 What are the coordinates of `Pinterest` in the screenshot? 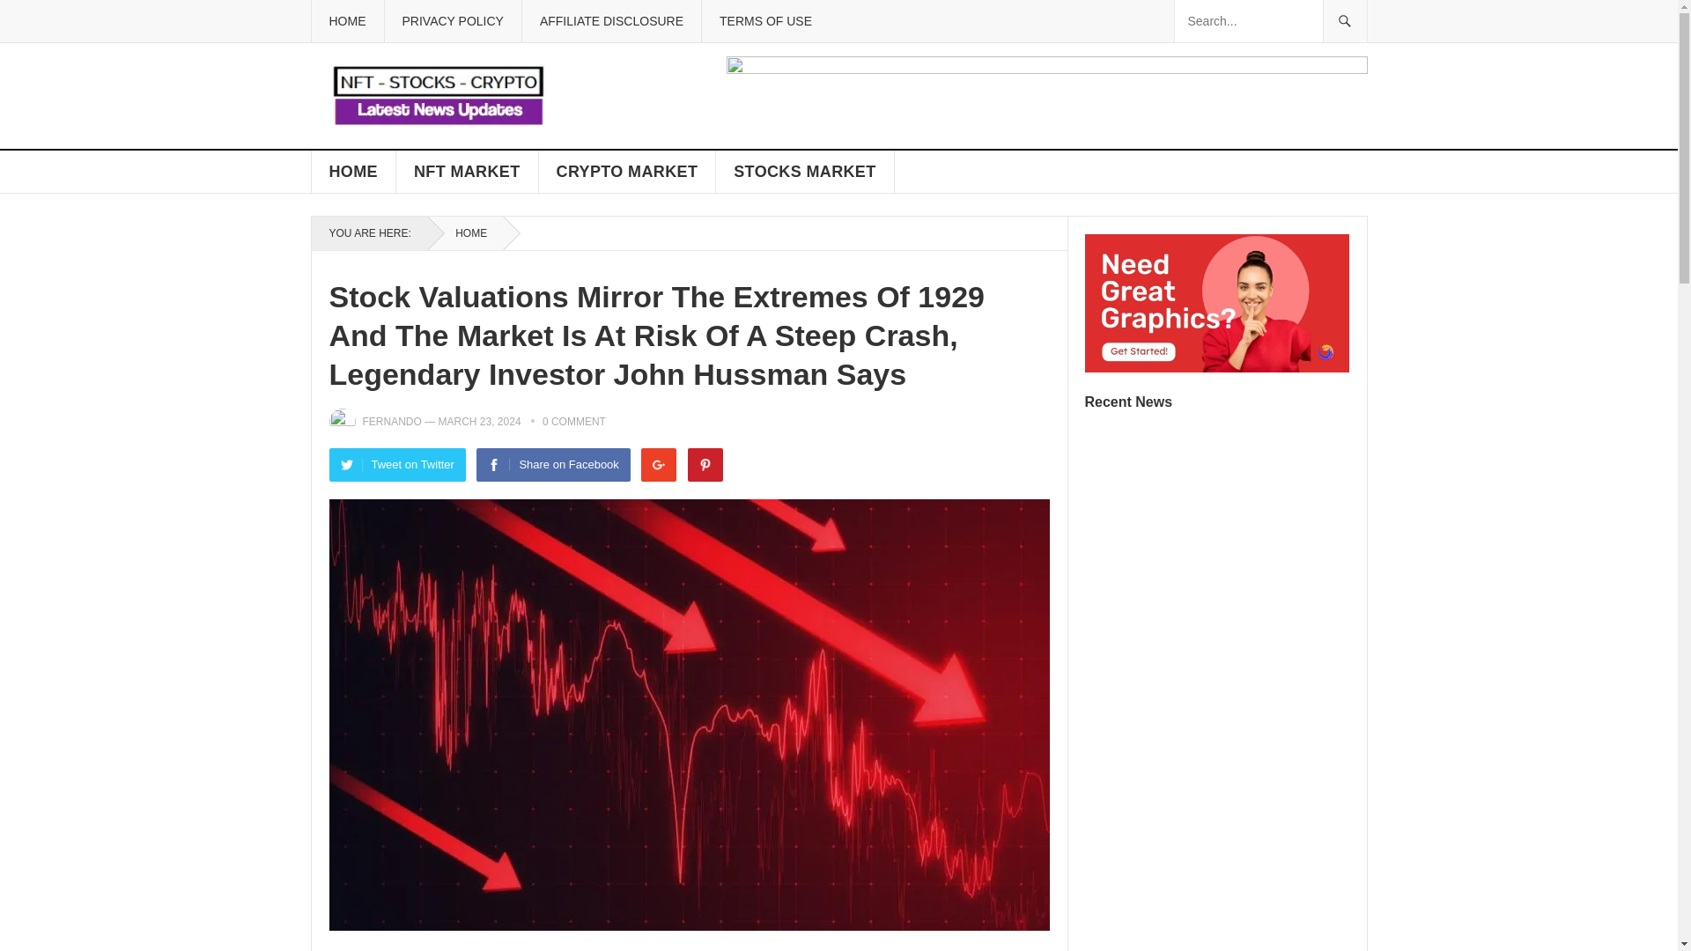 It's located at (705, 464).